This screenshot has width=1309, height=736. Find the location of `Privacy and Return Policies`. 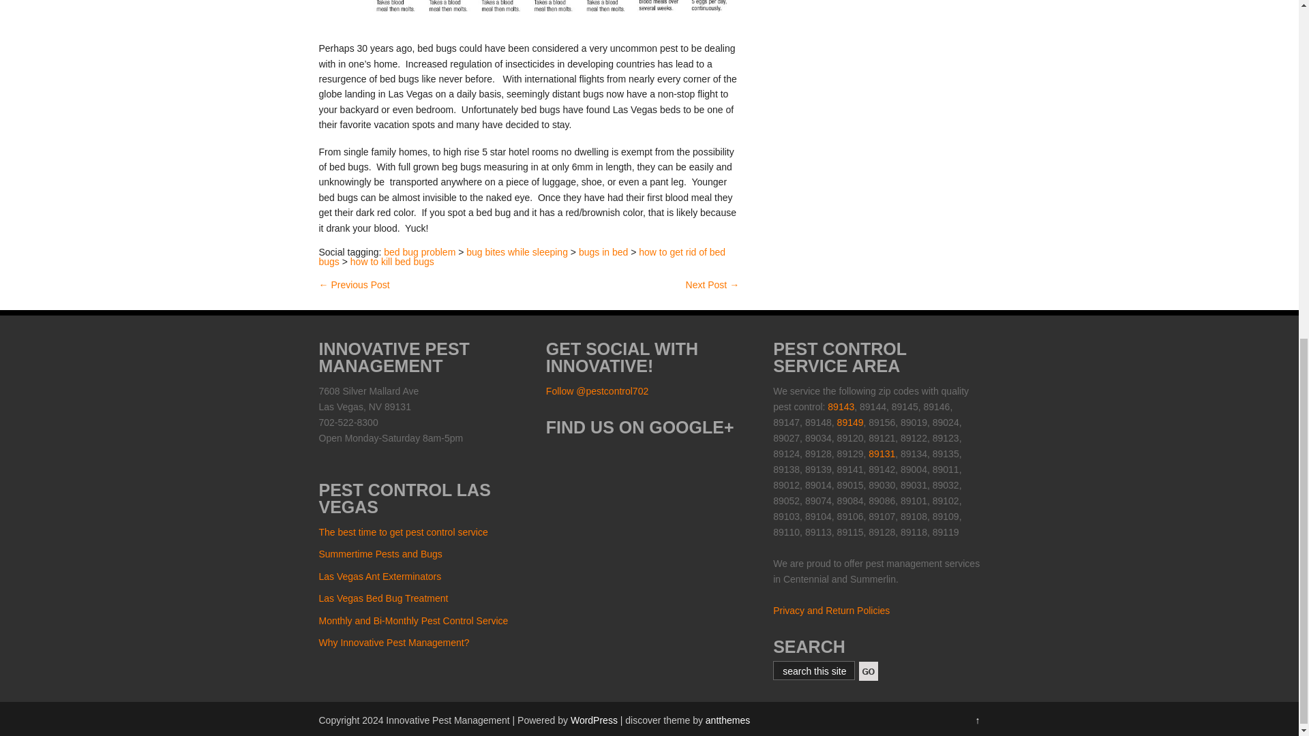

Privacy and Return Policies is located at coordinates (832, 610).